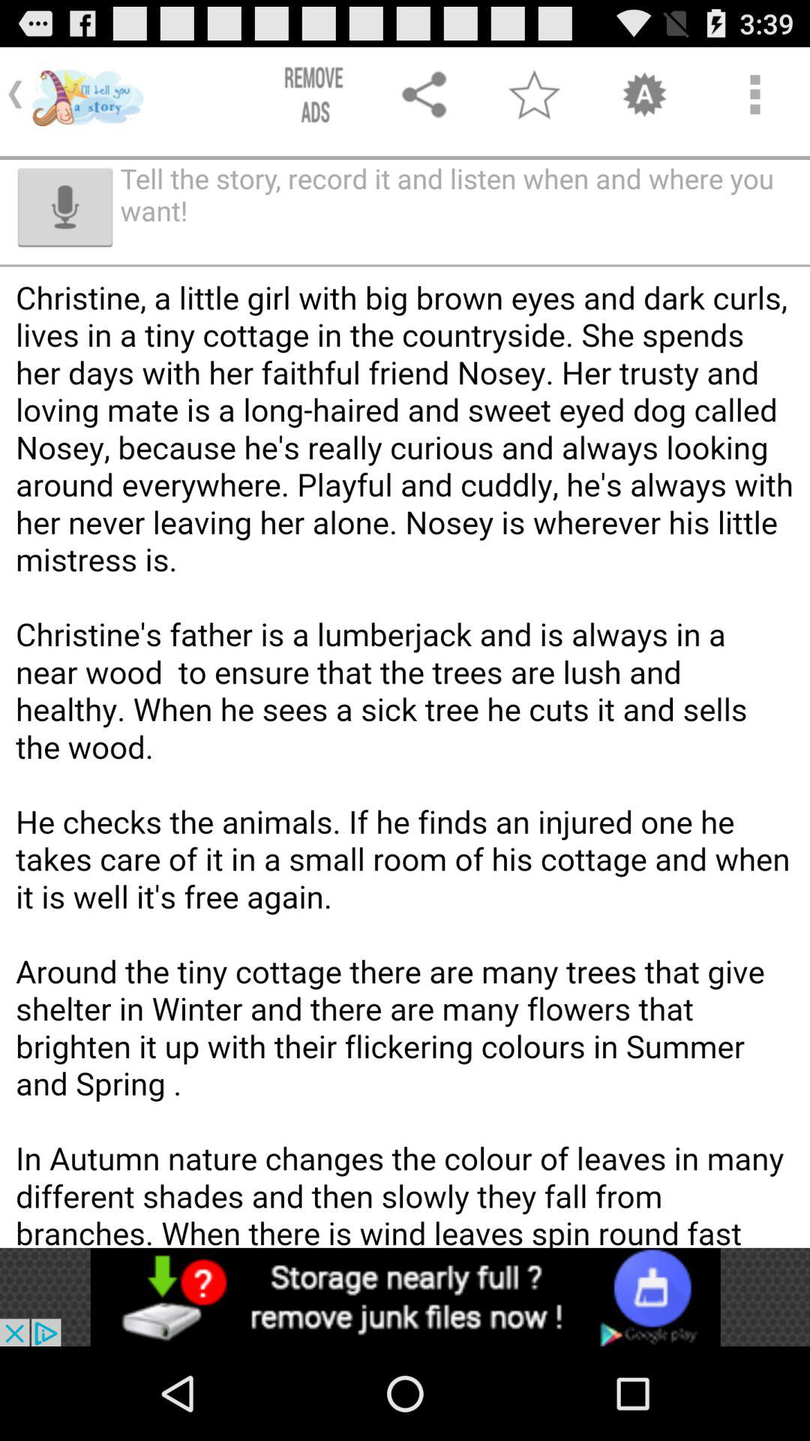 The width and height of the screenshot is (810, 1441). I want to click on view the full page, so click(405, 806).